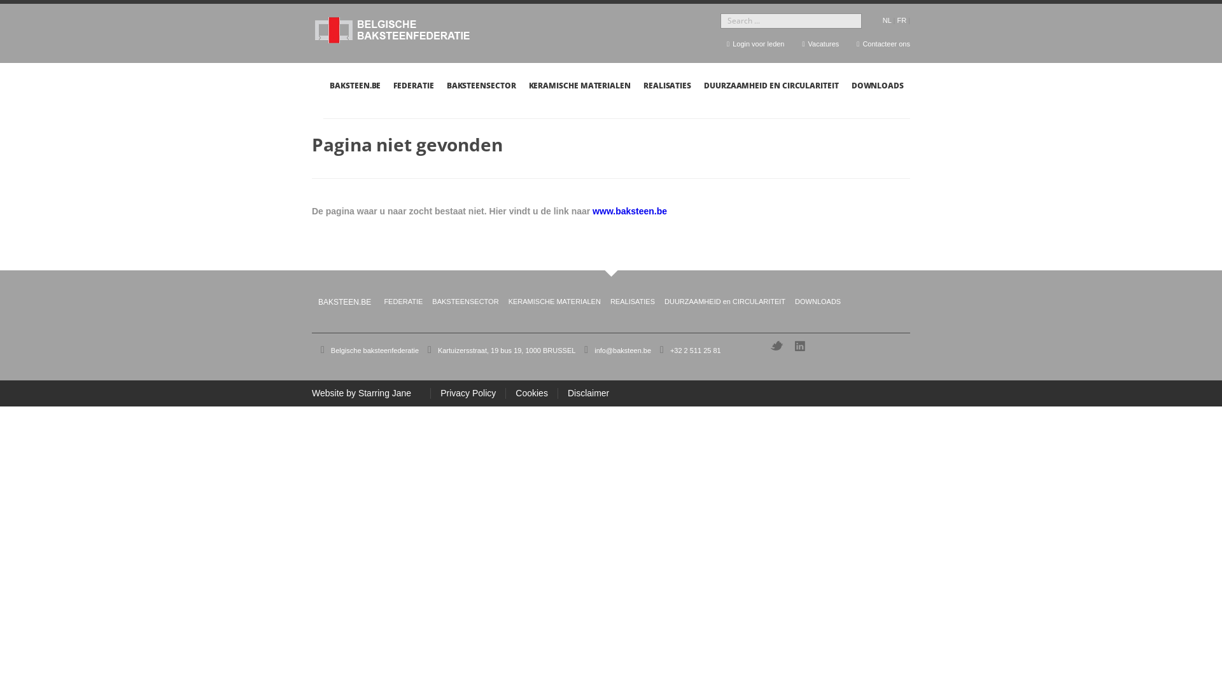  I want to click on Twitter, so click(776, 346).